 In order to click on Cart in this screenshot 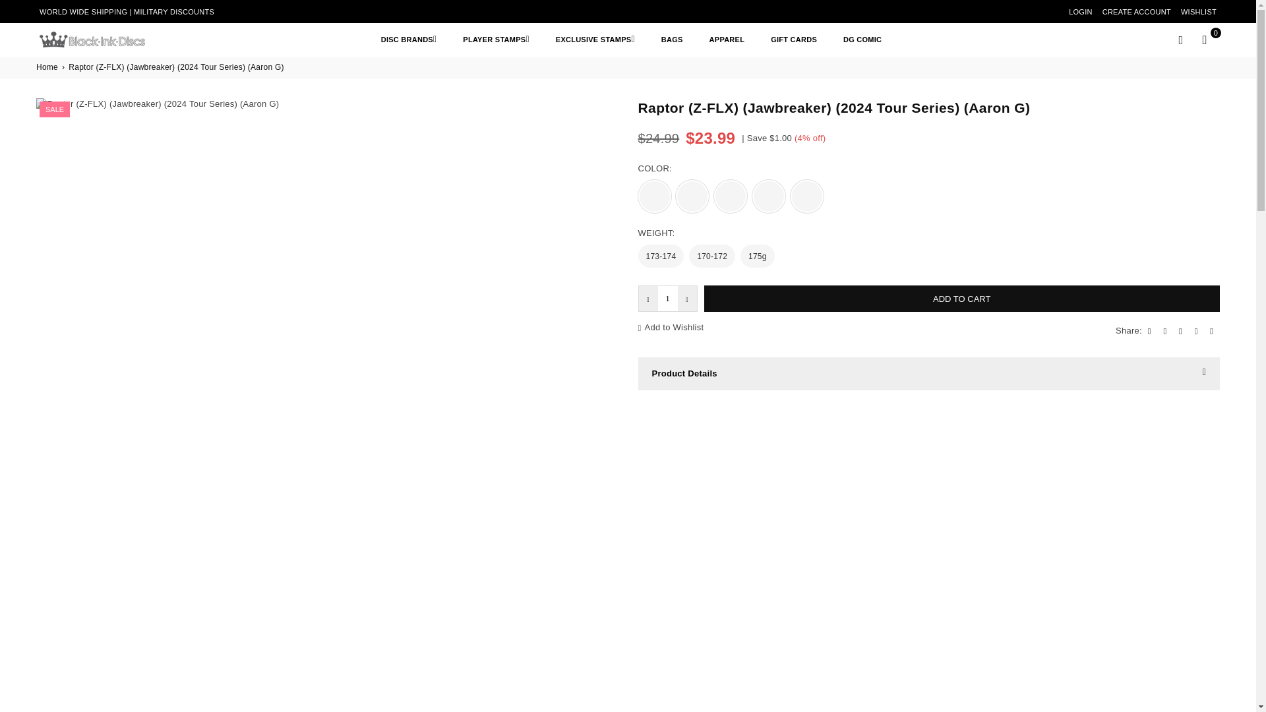, I will do `click(1204, 40)`.